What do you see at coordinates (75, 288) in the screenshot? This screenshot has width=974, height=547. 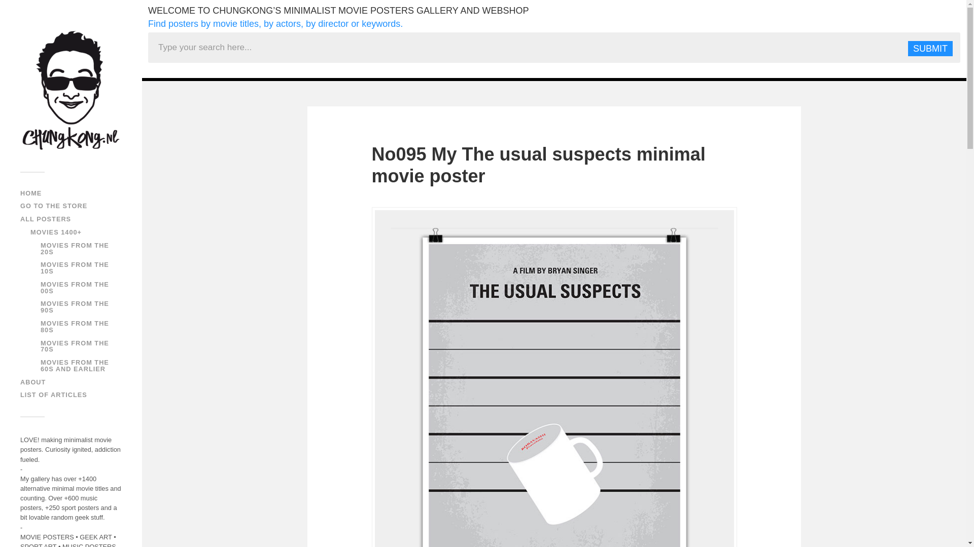 I see `MOVIES FROM THE 00S` at bounding box center [75, 288].